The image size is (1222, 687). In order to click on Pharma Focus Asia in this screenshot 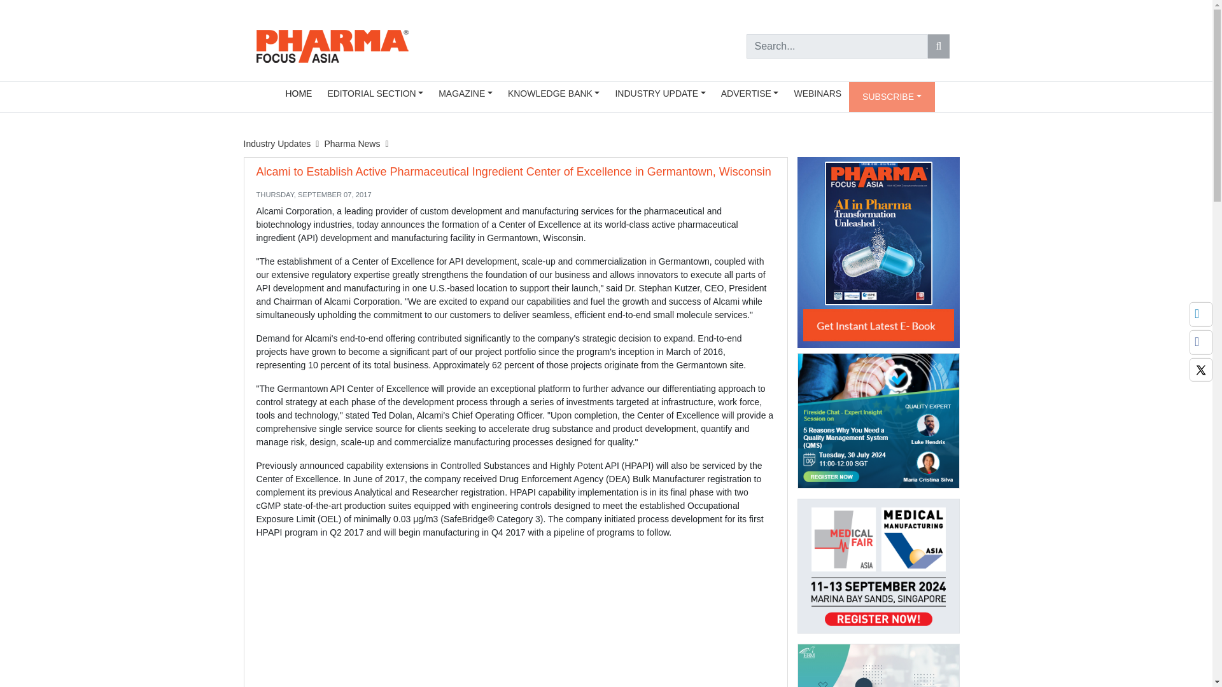, I will do `click(332, 45)`.